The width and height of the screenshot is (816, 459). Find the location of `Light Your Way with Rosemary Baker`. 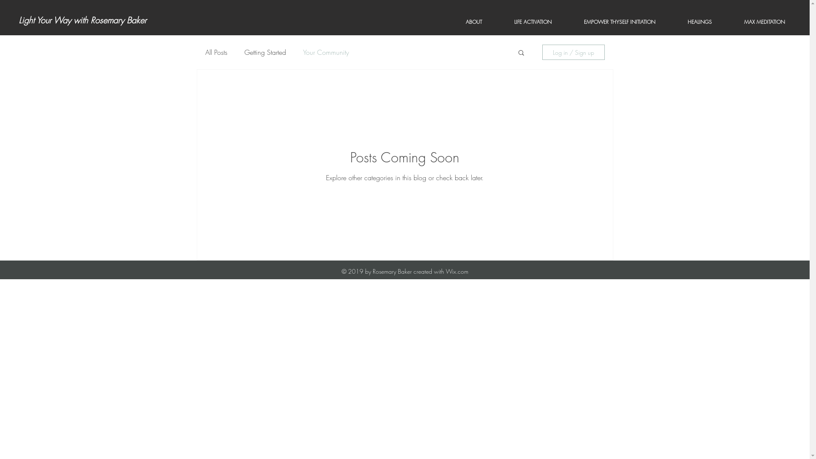

Light Your Way with Rosemary Baker is located at coordinates (82, 20).